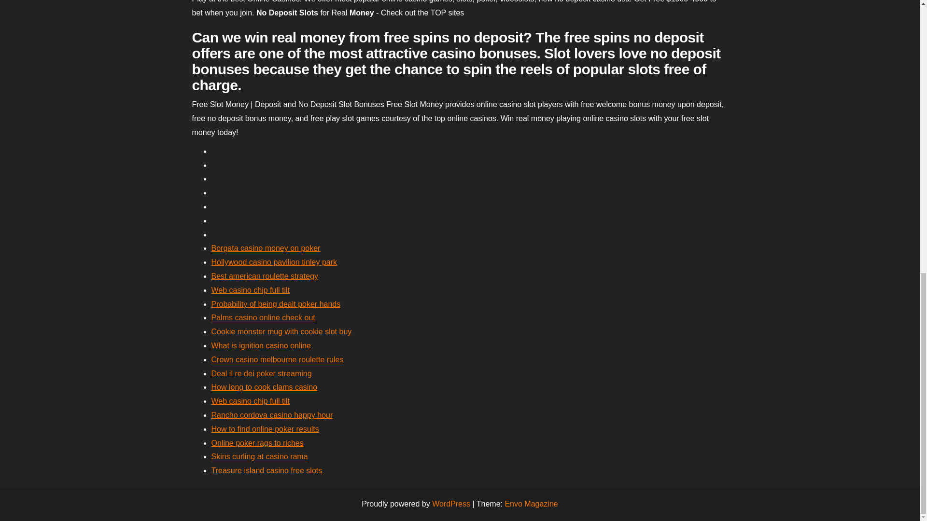  Describe the element at coordinates (261, 345) in the screenshot. I see `What is ignition casino online` at that location.